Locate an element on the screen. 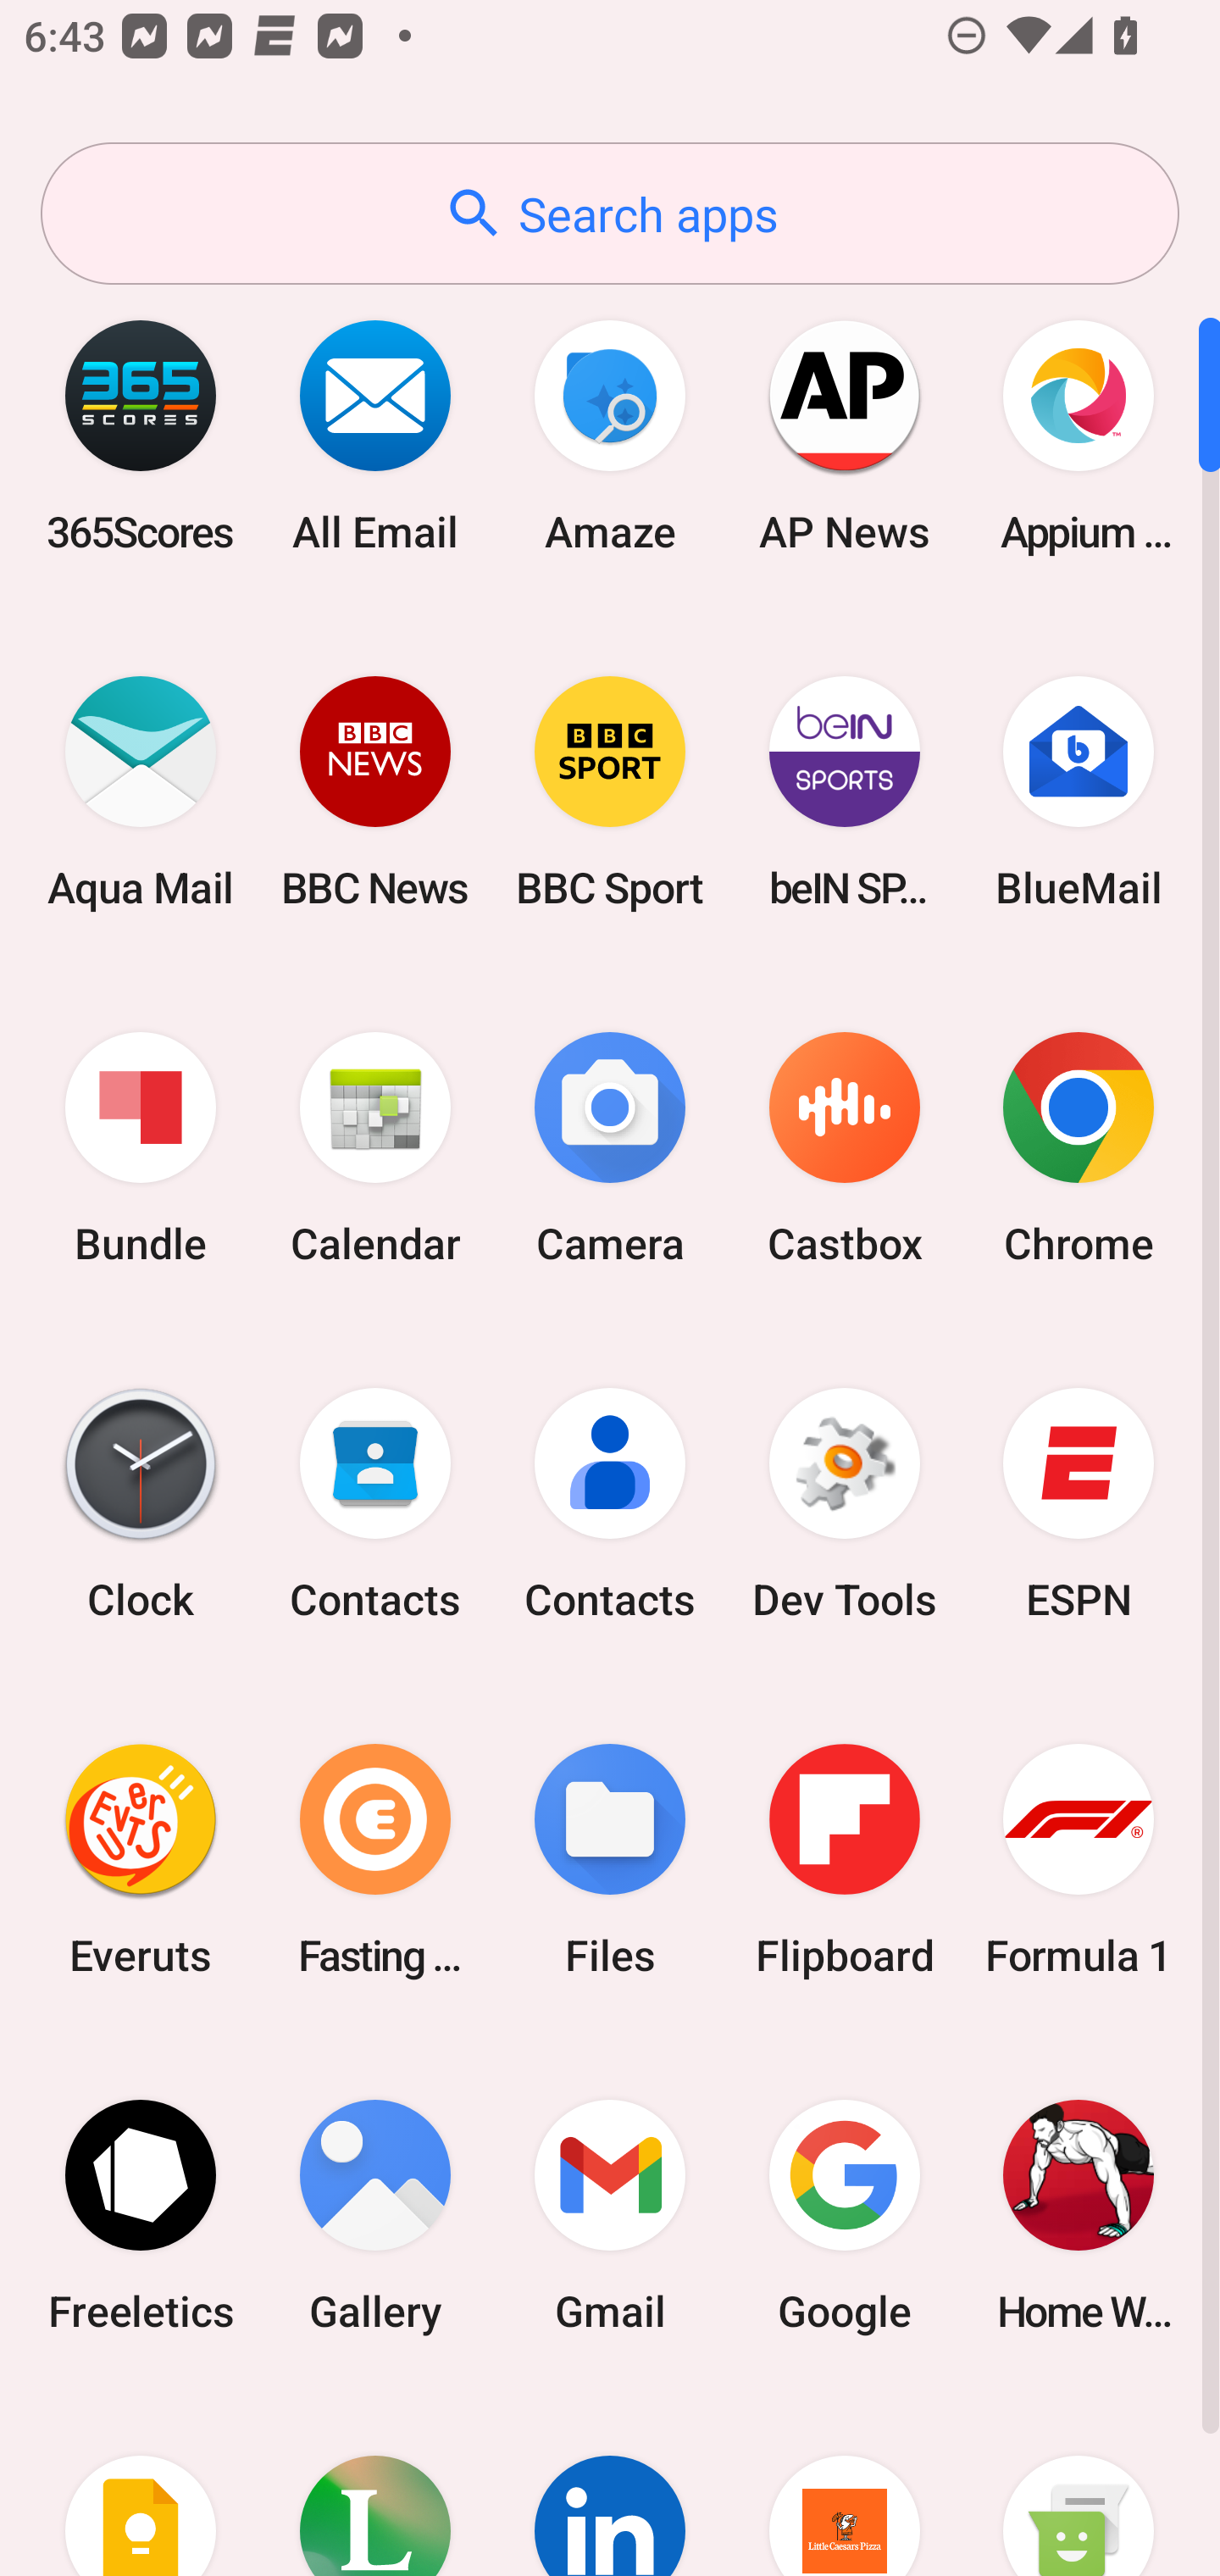 Image resolution: width=1220 pixels, height=2576 pixels. Gallery is located at coordinates (375, 2215).